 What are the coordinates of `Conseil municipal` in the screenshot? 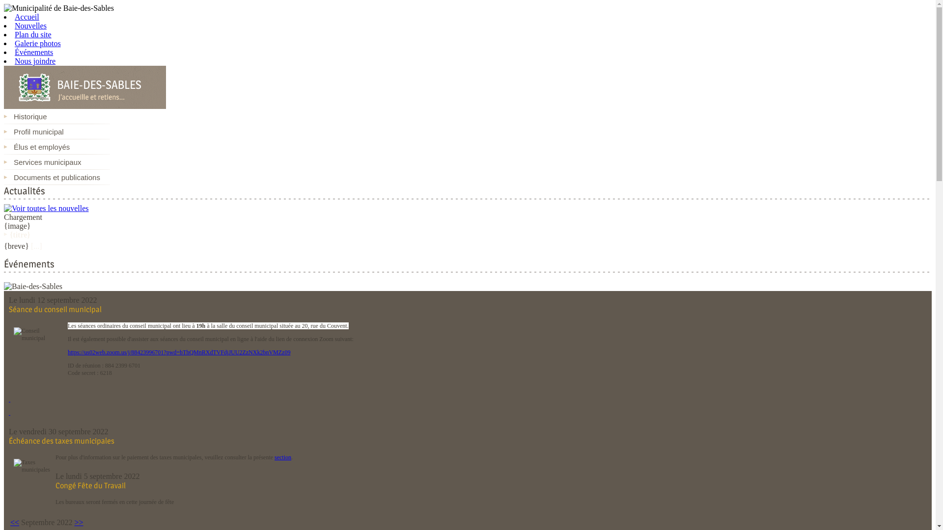 It's located at (38, 347).